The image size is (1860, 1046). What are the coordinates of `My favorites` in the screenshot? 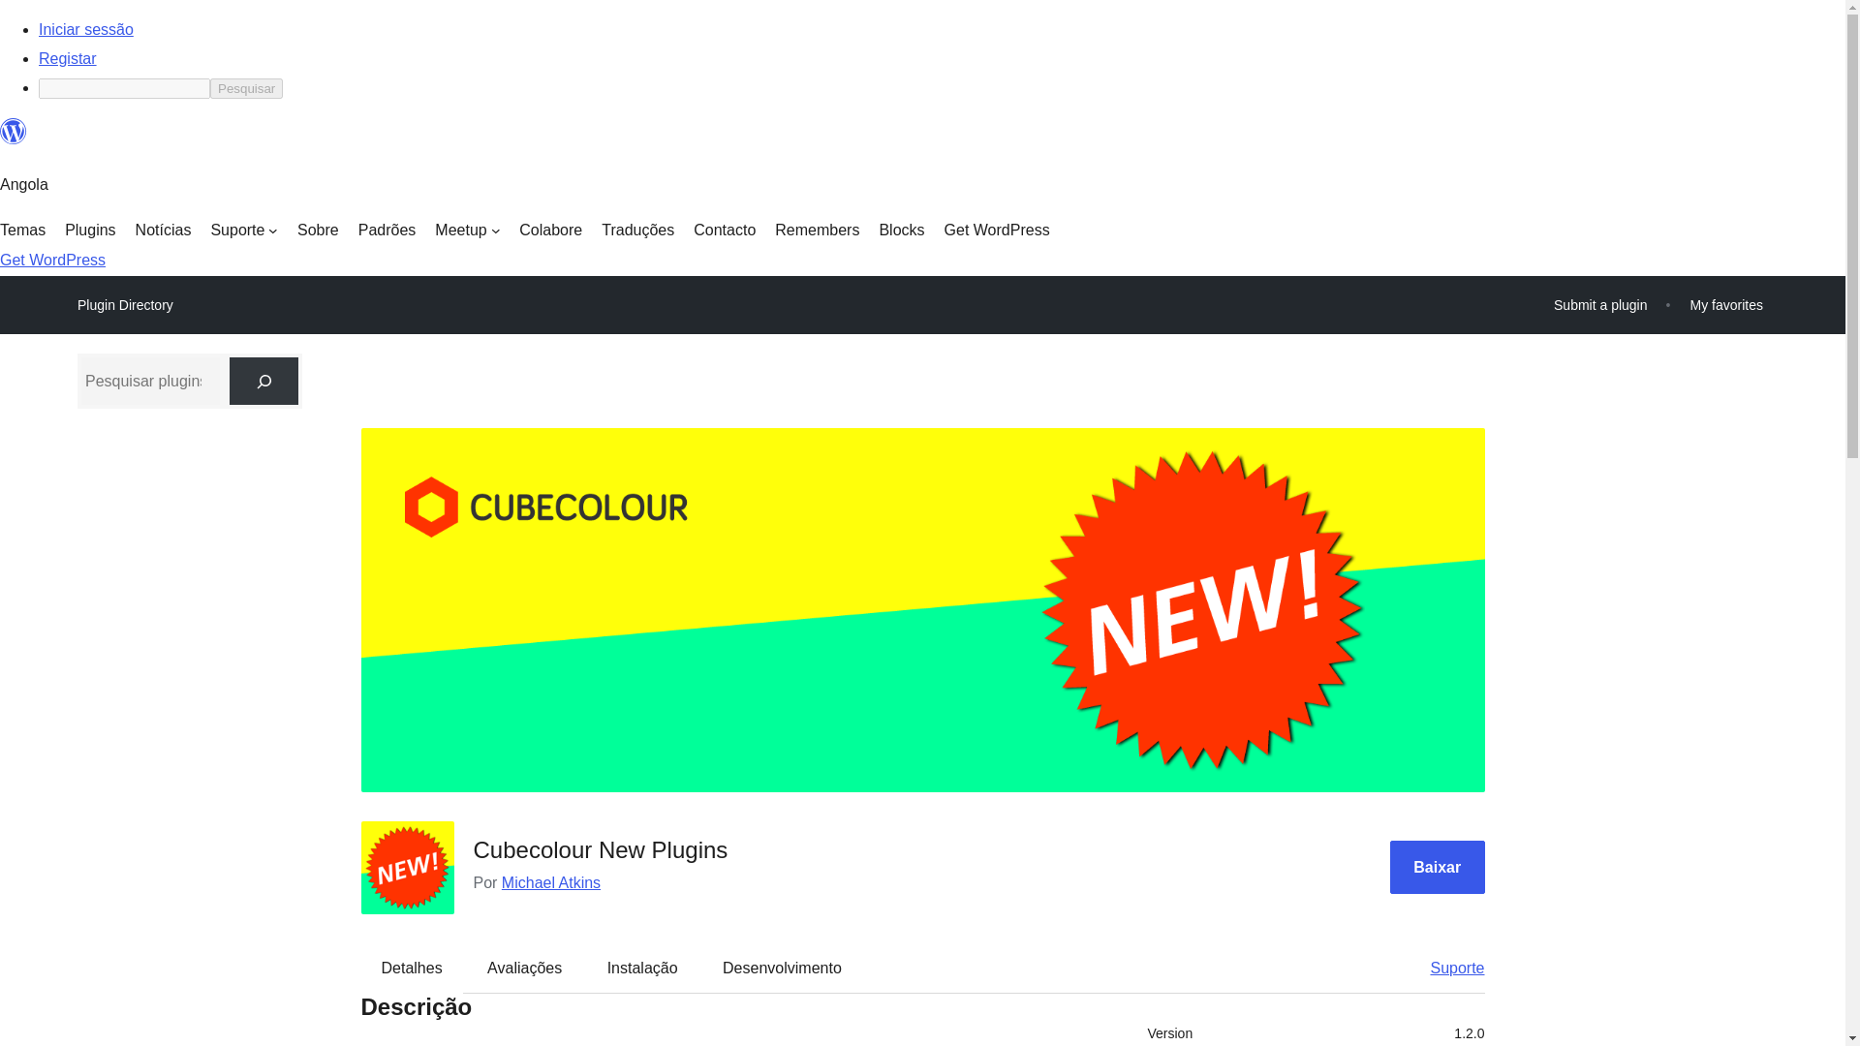 It's located at (1726, 304).